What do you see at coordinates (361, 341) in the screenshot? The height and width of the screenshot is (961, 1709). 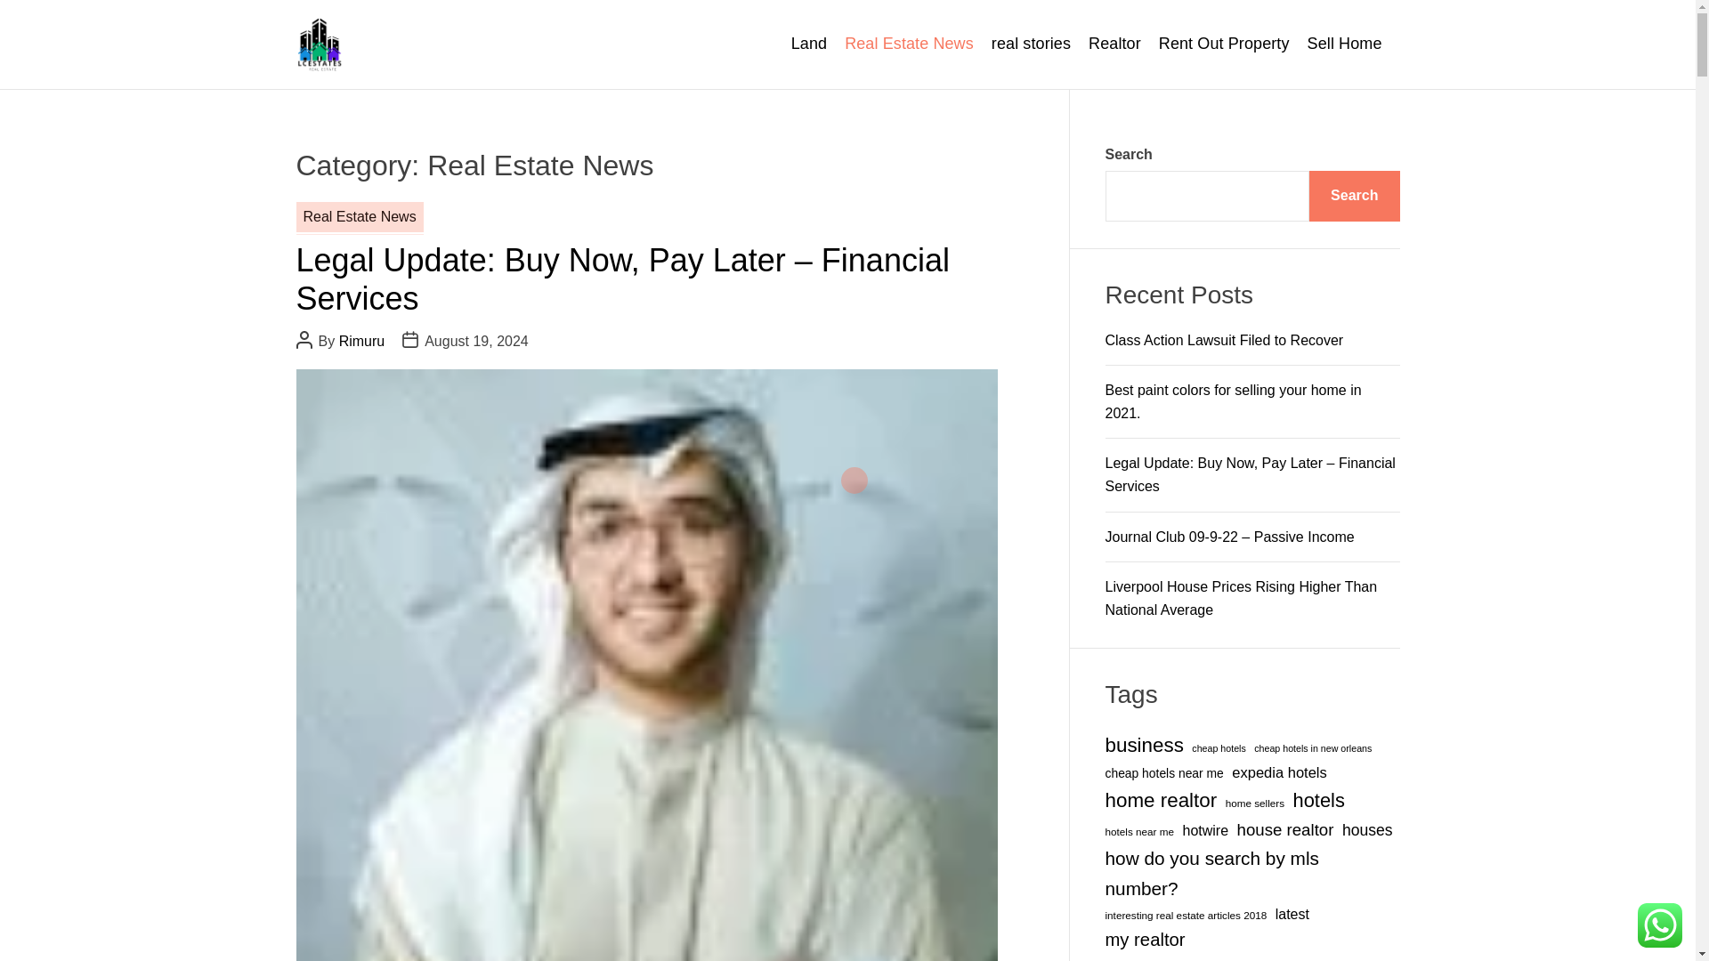 I see `Rimuru` at bounding box center [361, 341].